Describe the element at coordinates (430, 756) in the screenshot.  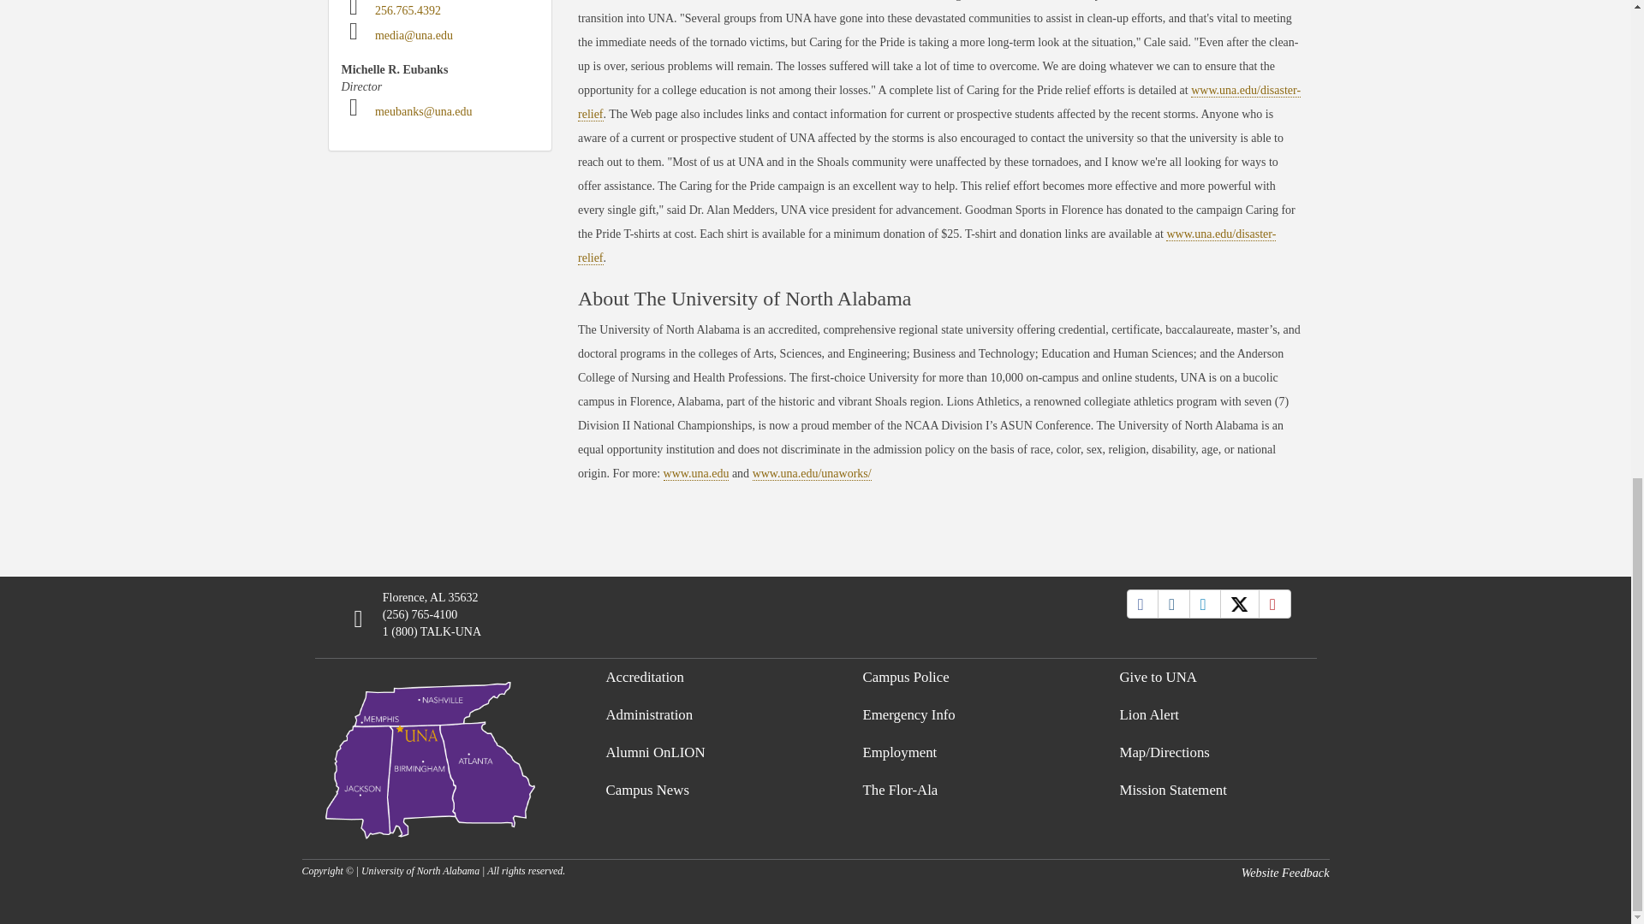
I see `View Campus Maps` at that location.